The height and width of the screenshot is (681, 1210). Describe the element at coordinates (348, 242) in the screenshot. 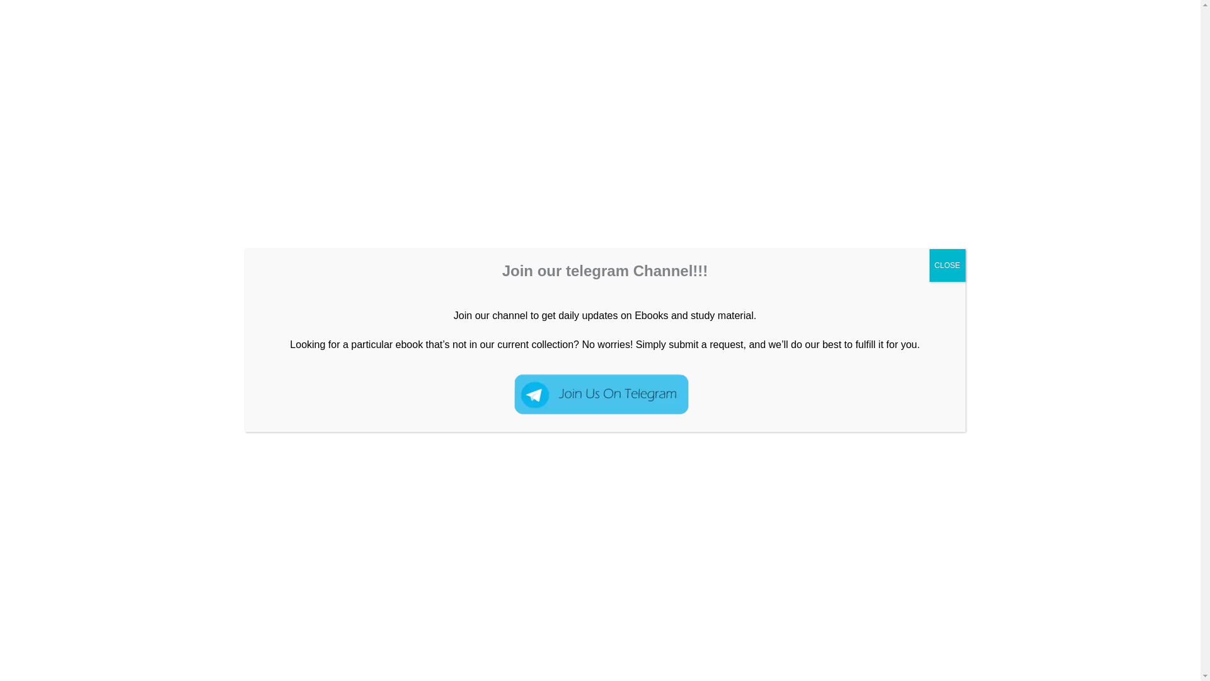

I see `STUDY MATERIALS` at that location.